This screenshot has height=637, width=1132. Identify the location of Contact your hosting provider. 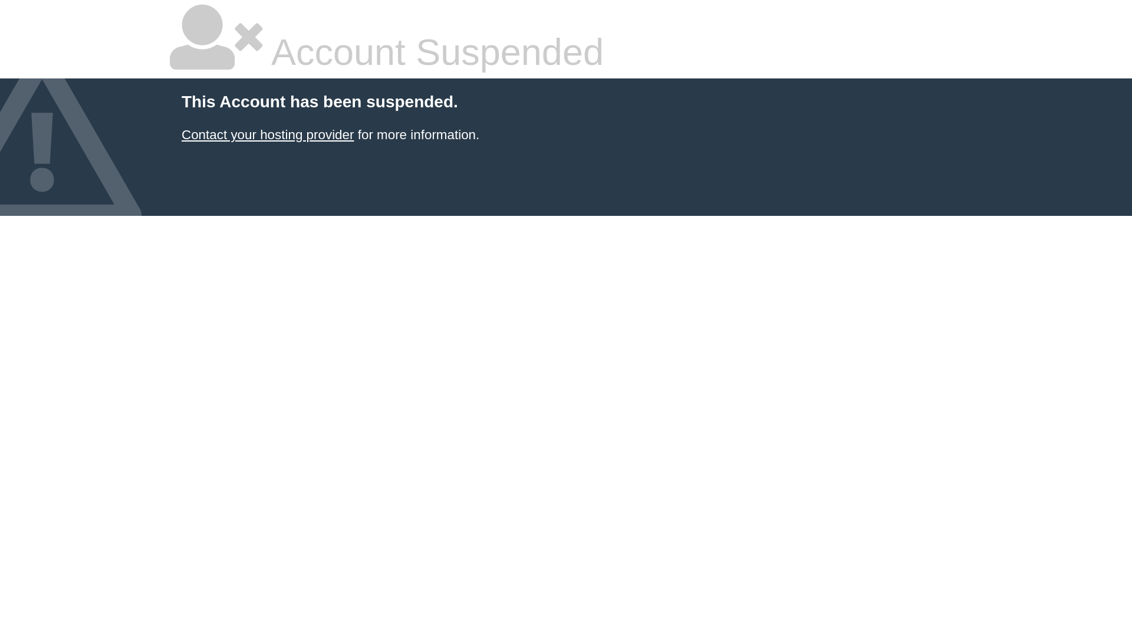
(268, 134).